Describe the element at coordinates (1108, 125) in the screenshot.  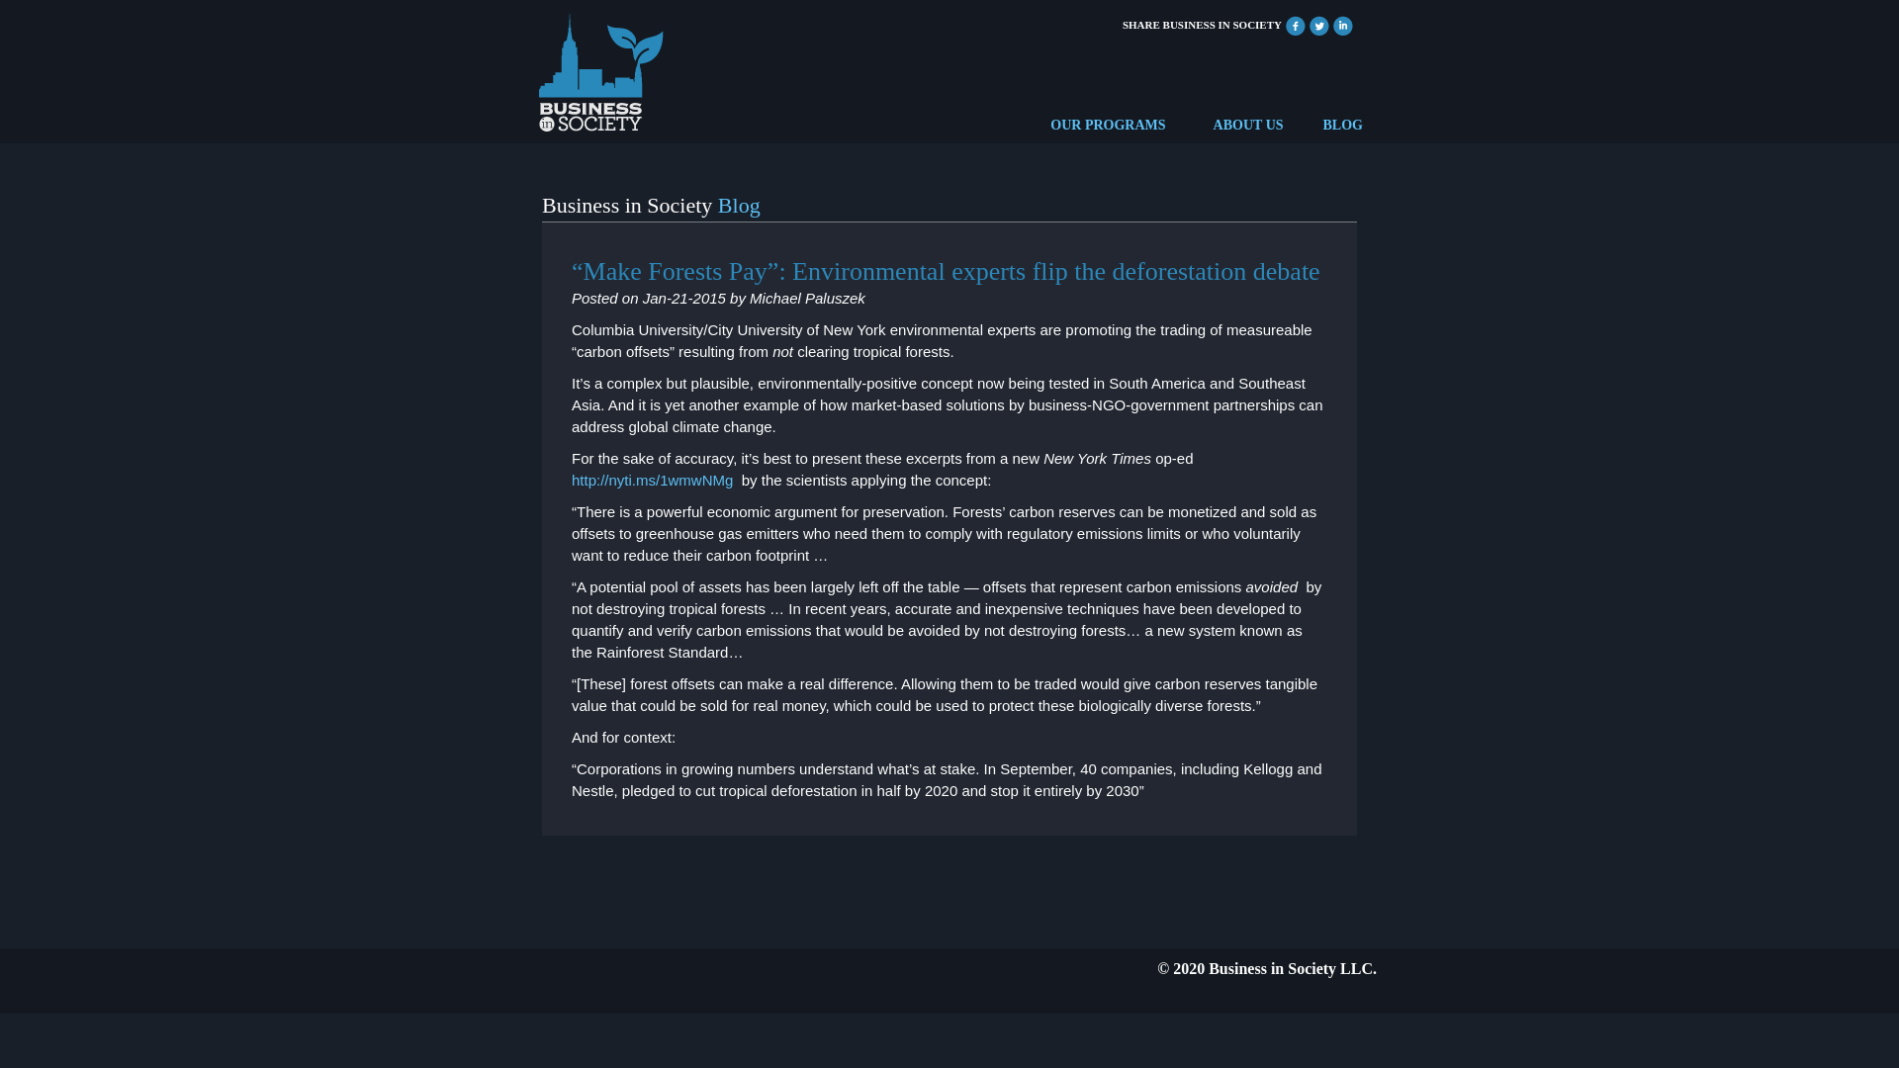
I see `OUR PROGRAMS` at that location.